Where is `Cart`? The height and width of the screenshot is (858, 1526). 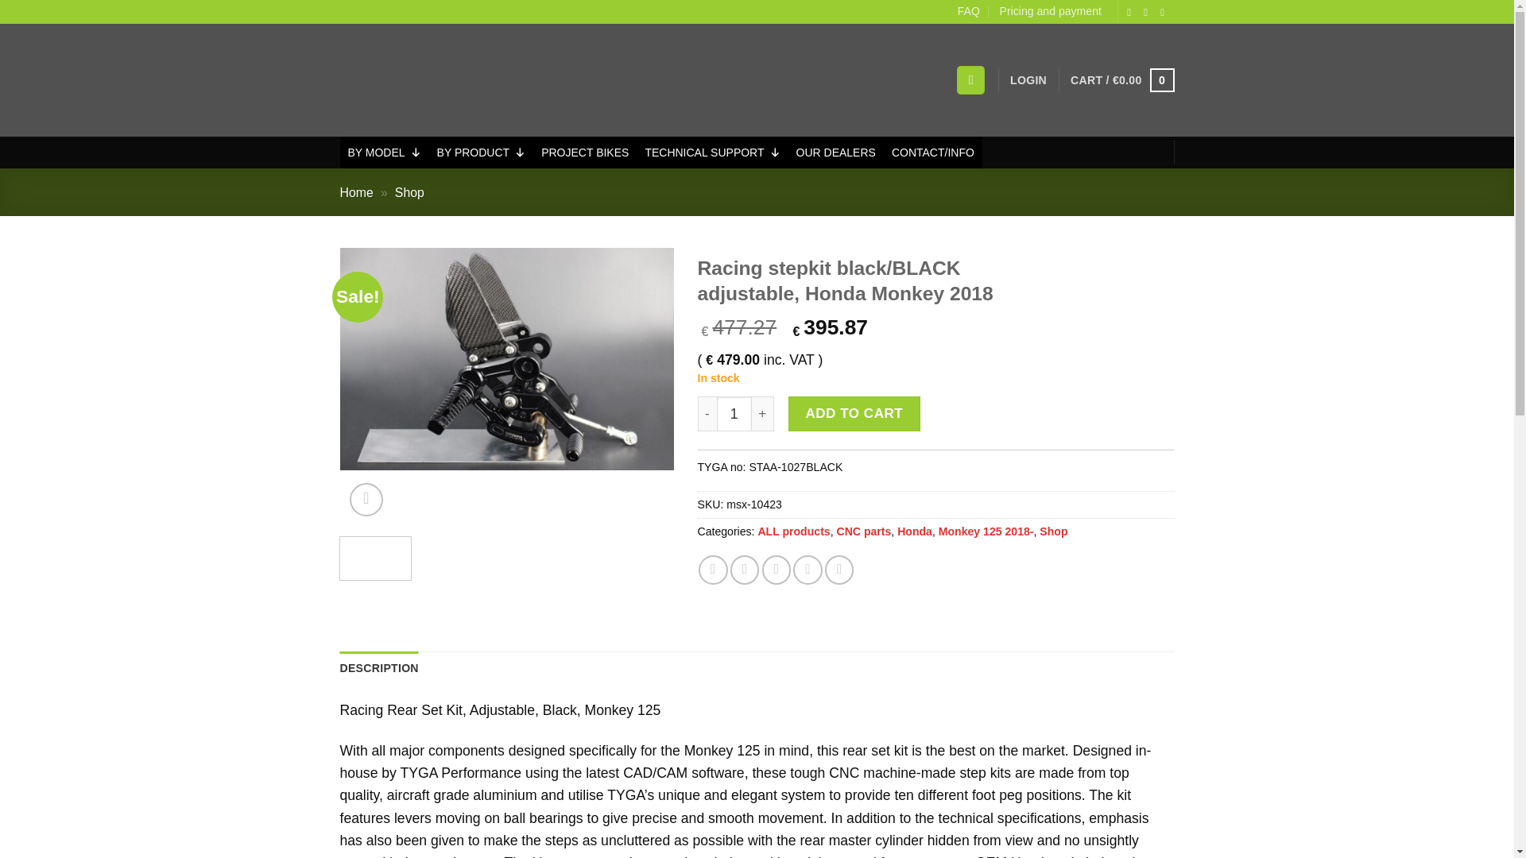 Cart is located at coordinates (1122, 79).